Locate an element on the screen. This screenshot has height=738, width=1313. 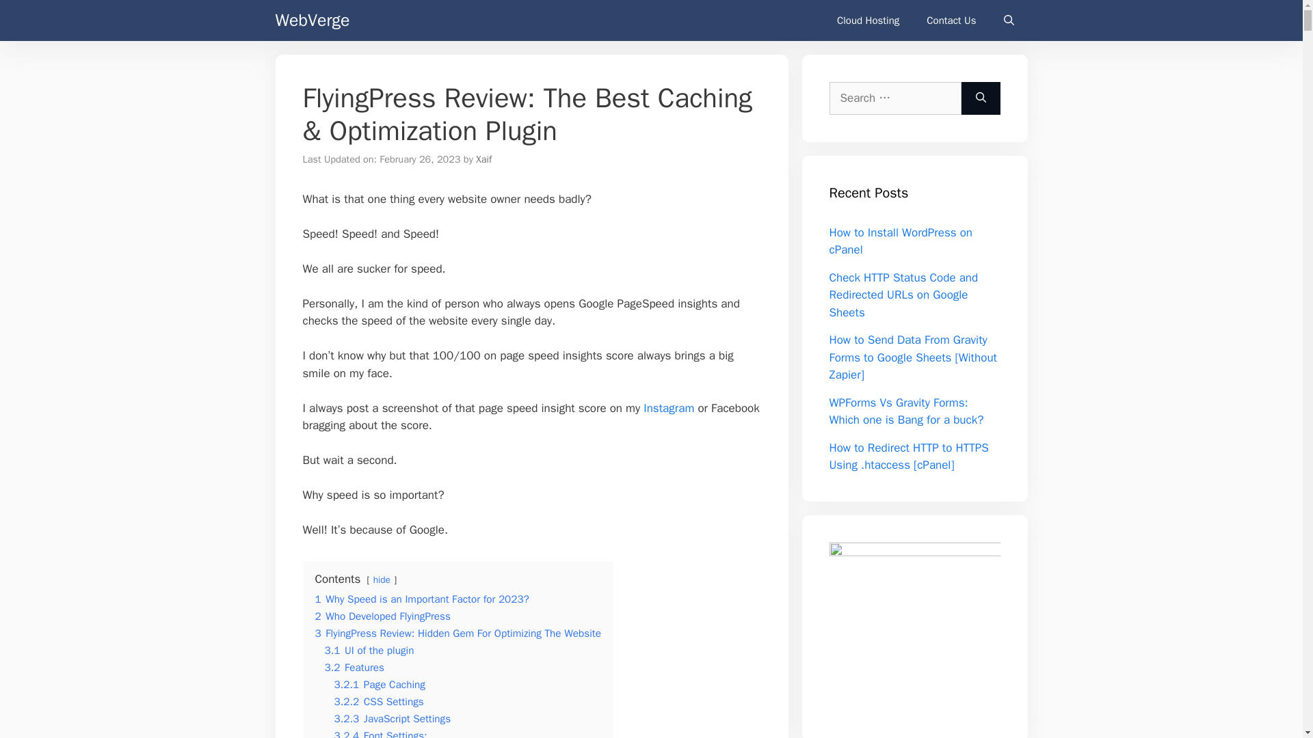
3.2.4 Font Settings: is located at coordinates (380, 734).